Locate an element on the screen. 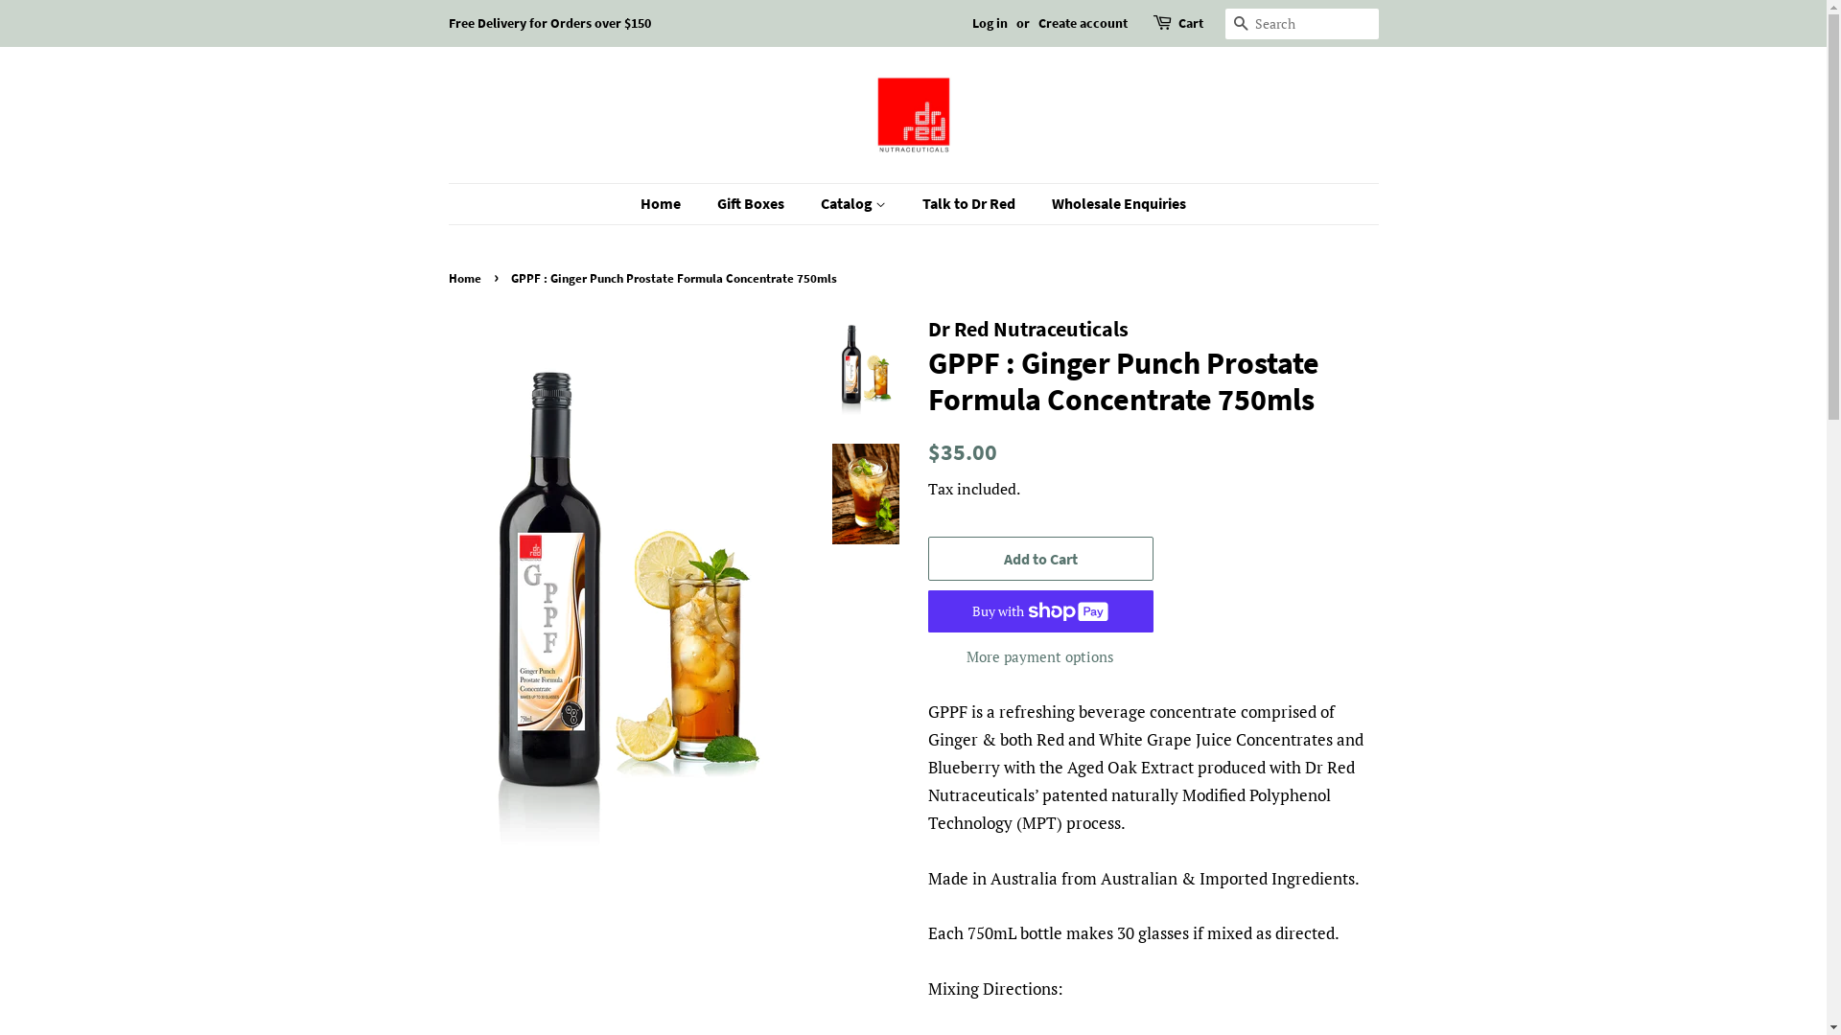 Image resolution: width=1841 pixels, height=1035 pixels. Cart is located at coordinates (1190, 24).